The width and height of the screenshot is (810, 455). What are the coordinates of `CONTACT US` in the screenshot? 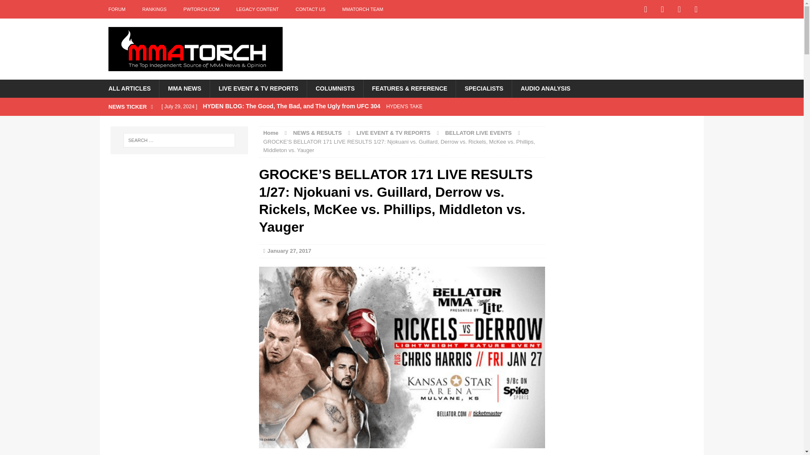 It's located at (310, 9).